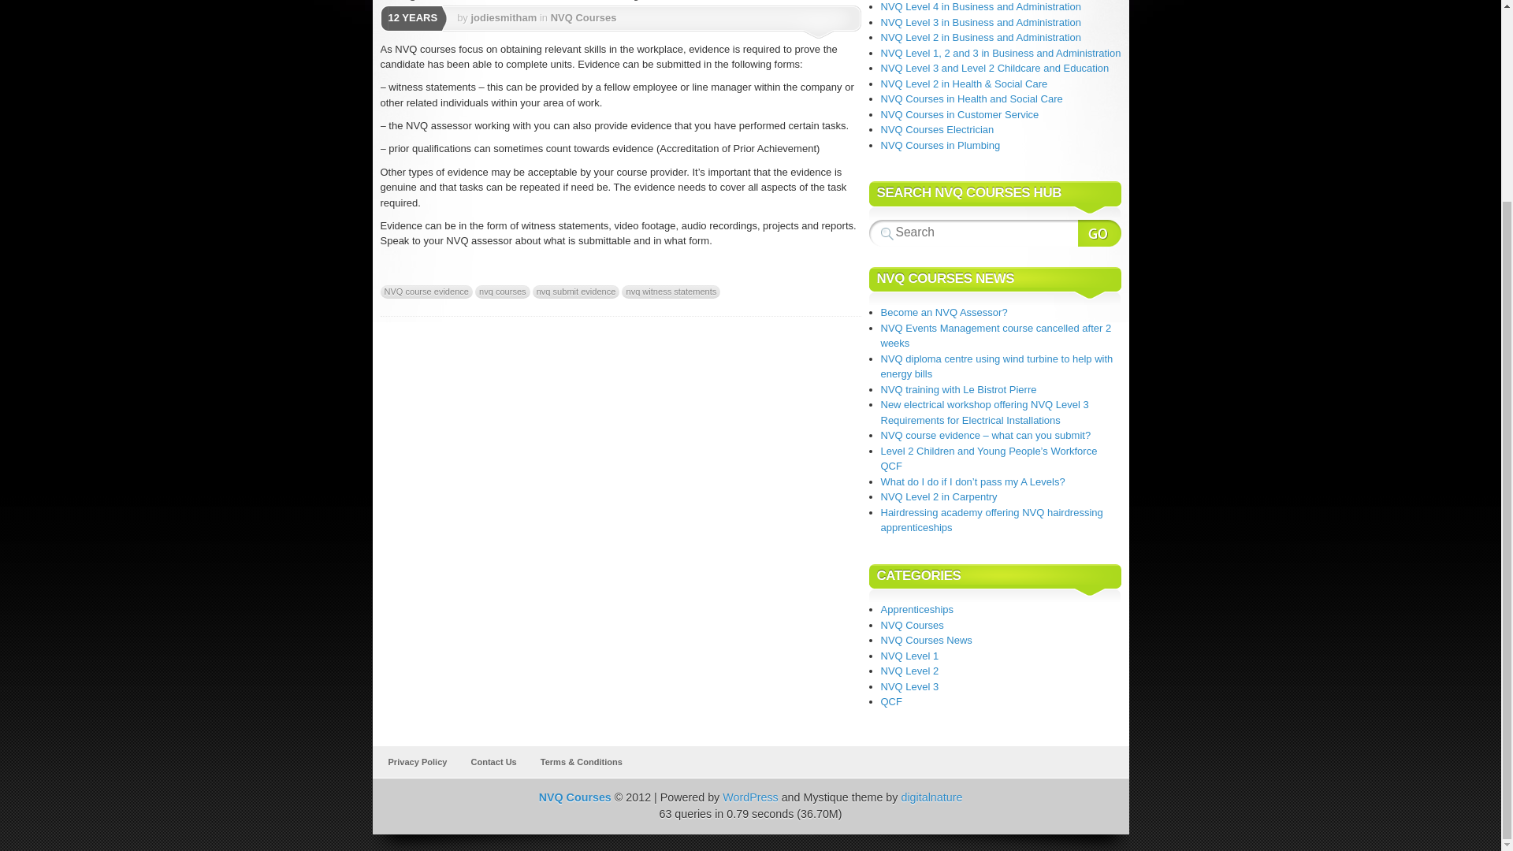 The height and width of the screenshot is (851, 1513). I want to click on Become an NVQ Assessor?, so click(944, 312).